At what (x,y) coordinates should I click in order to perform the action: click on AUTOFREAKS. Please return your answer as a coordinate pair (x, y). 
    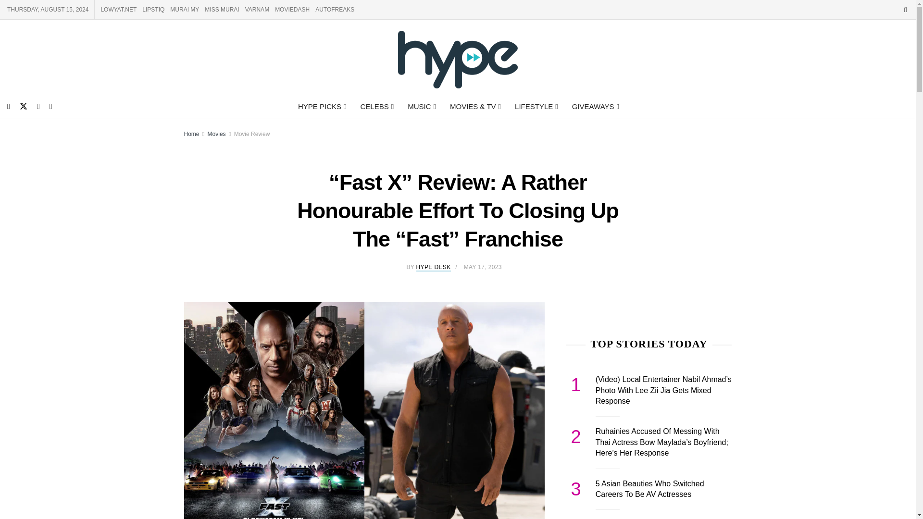
    Looking at the image, I should click on (335, 10).